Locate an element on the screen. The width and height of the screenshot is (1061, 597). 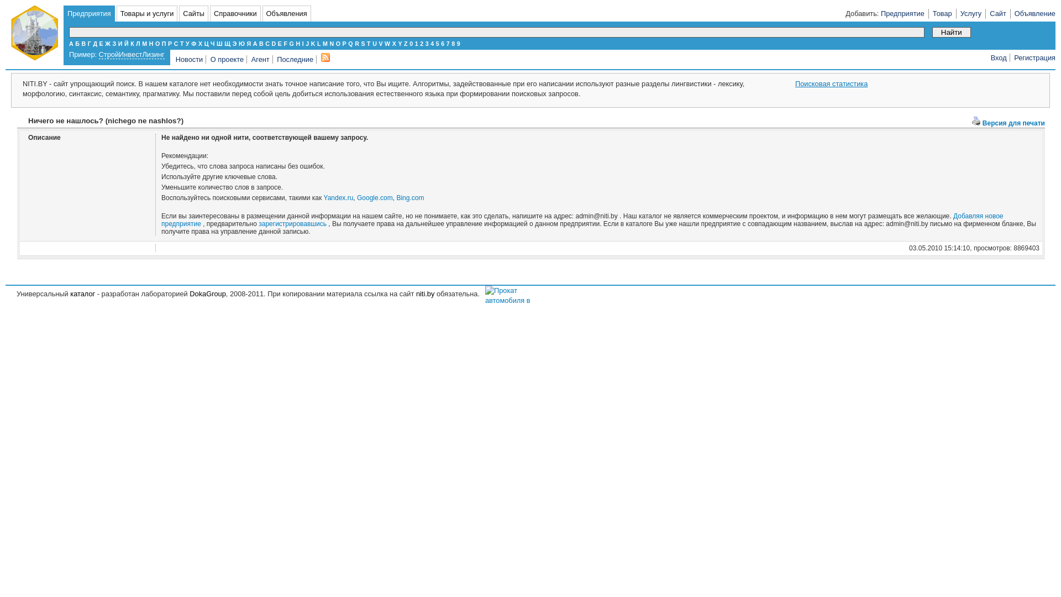
T is located at coordinates (369, 44).